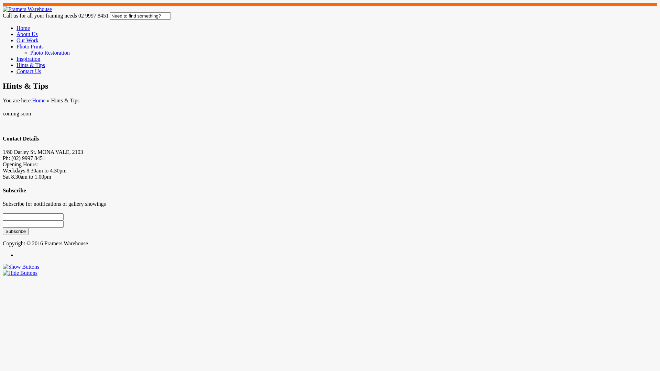 The image size is (660, 371). What do you see at coordinates (30, 47) in the screenshot?
I see `Photo Prints` at bounding box center [30, 47].